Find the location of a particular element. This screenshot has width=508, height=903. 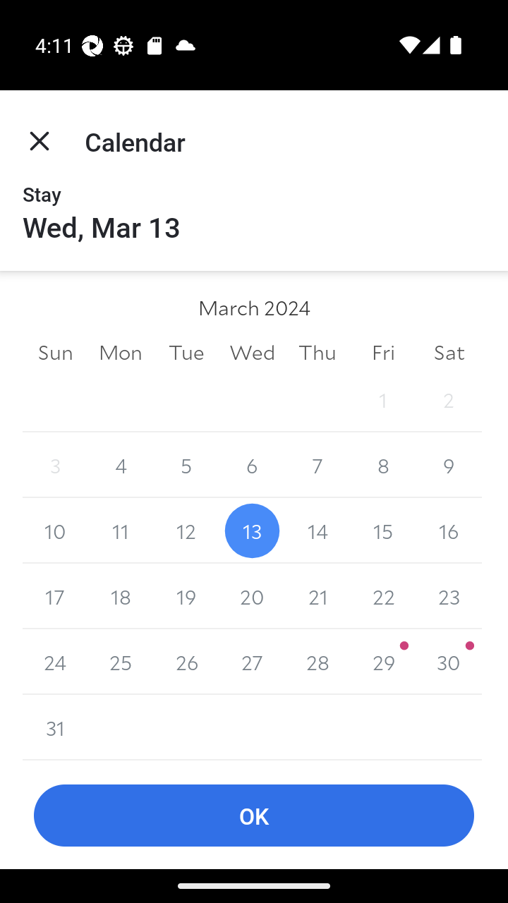

29 29 March 2024 is located at coordinates (382, 662).